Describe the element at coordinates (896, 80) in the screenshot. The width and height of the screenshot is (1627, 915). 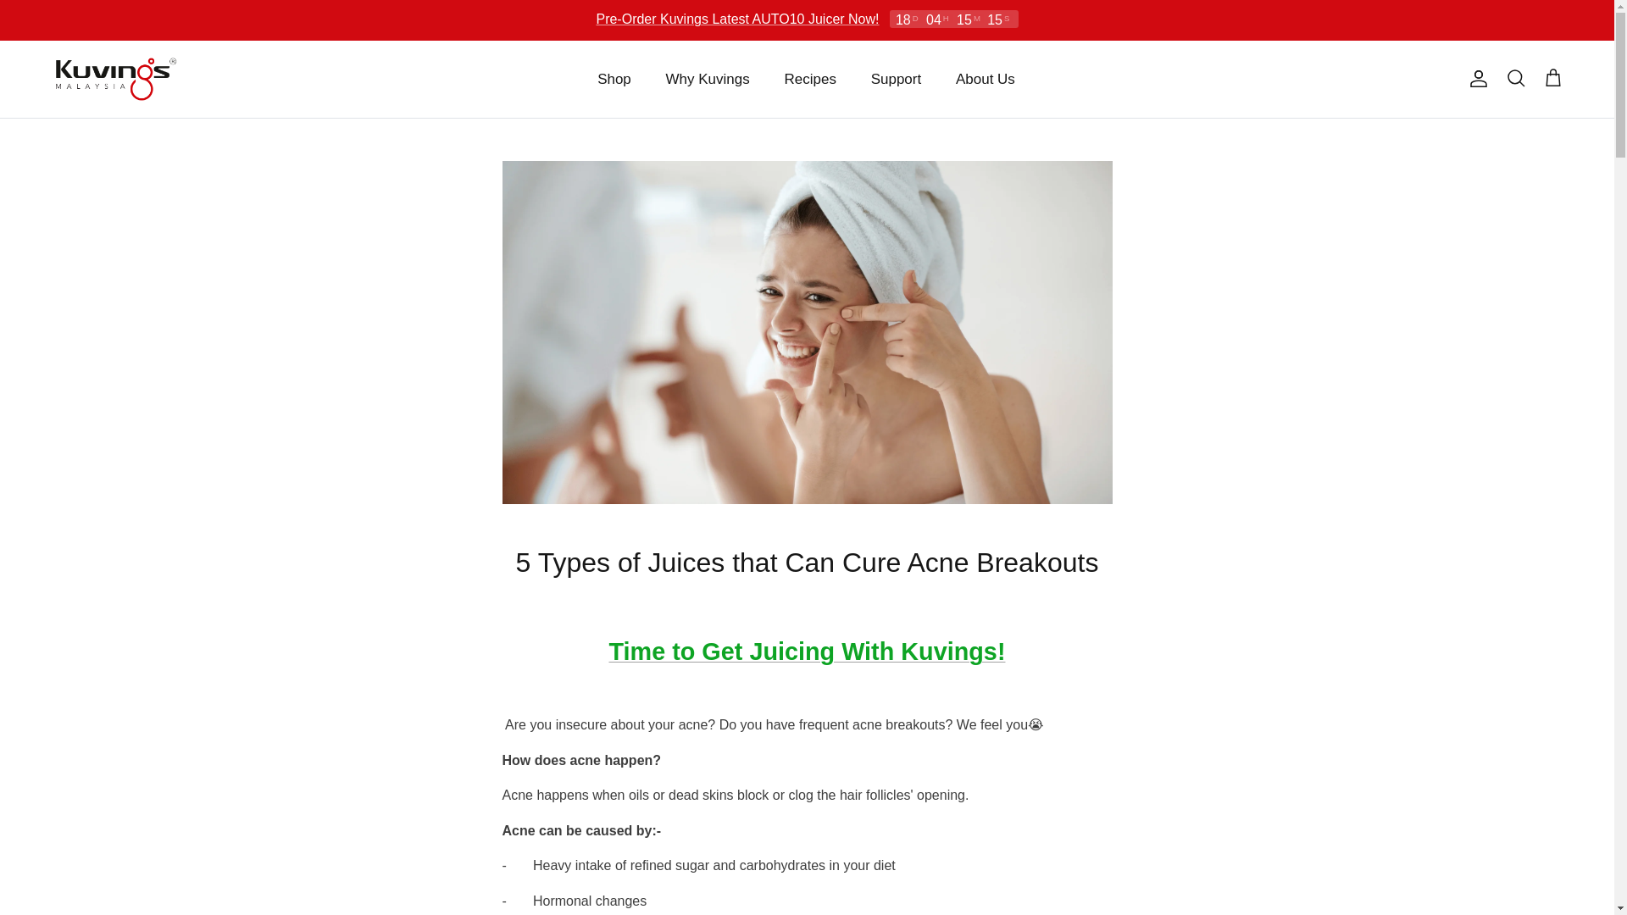
I see `Support` at that location.